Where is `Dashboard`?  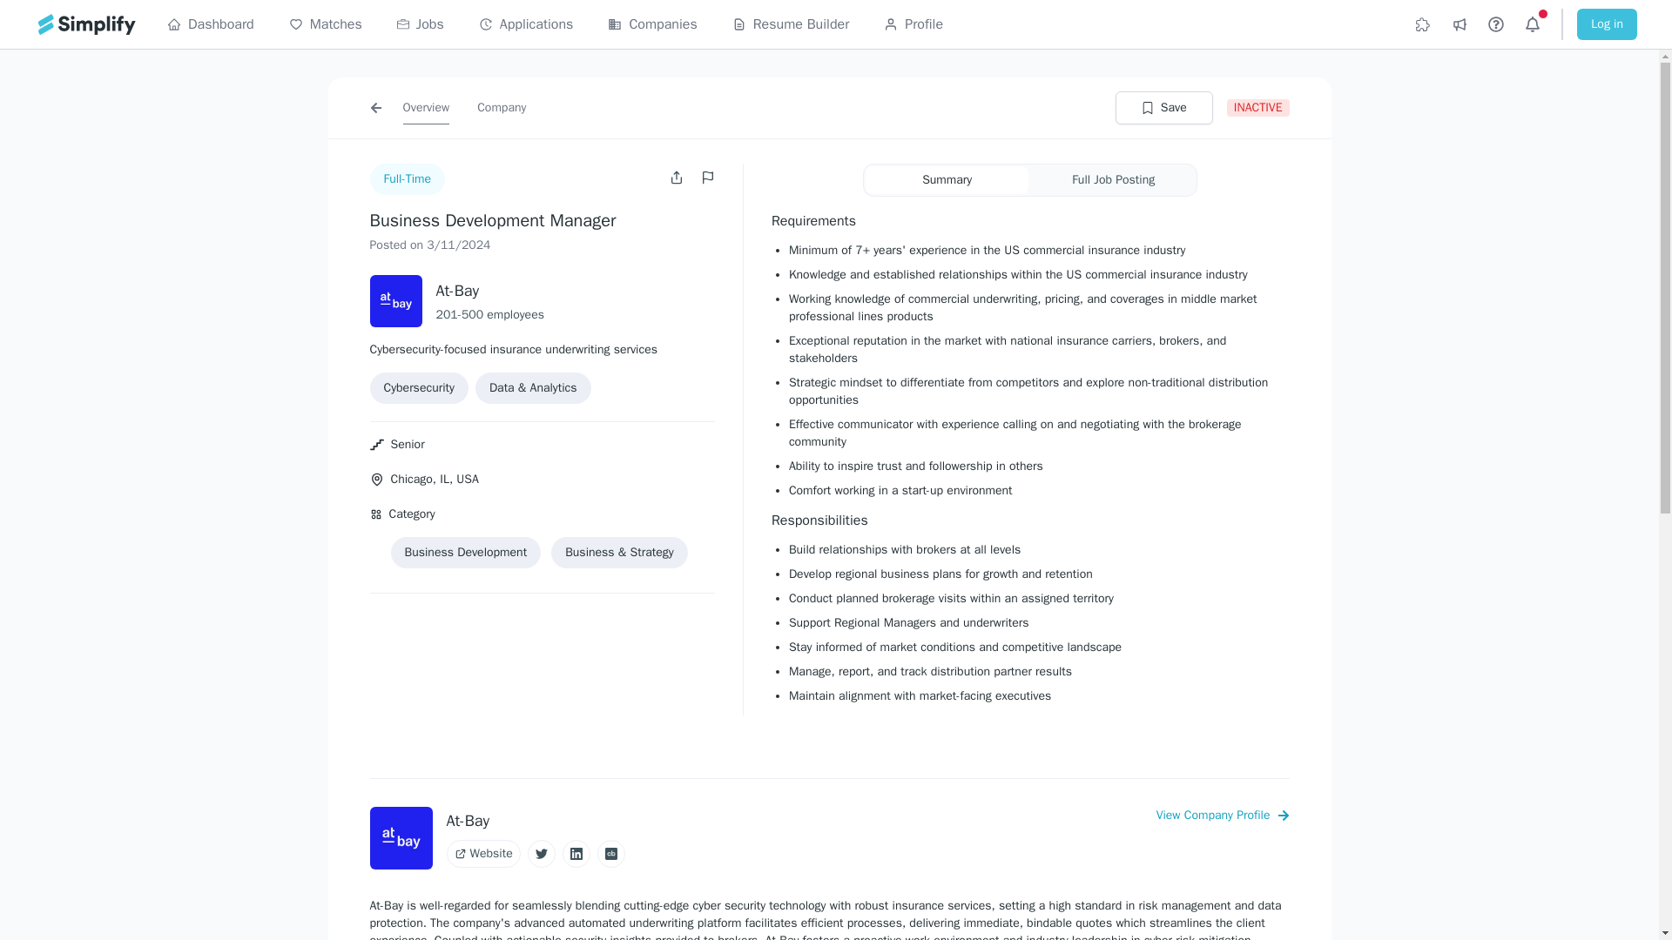 Dashboard is located at coordinates (211, 24).